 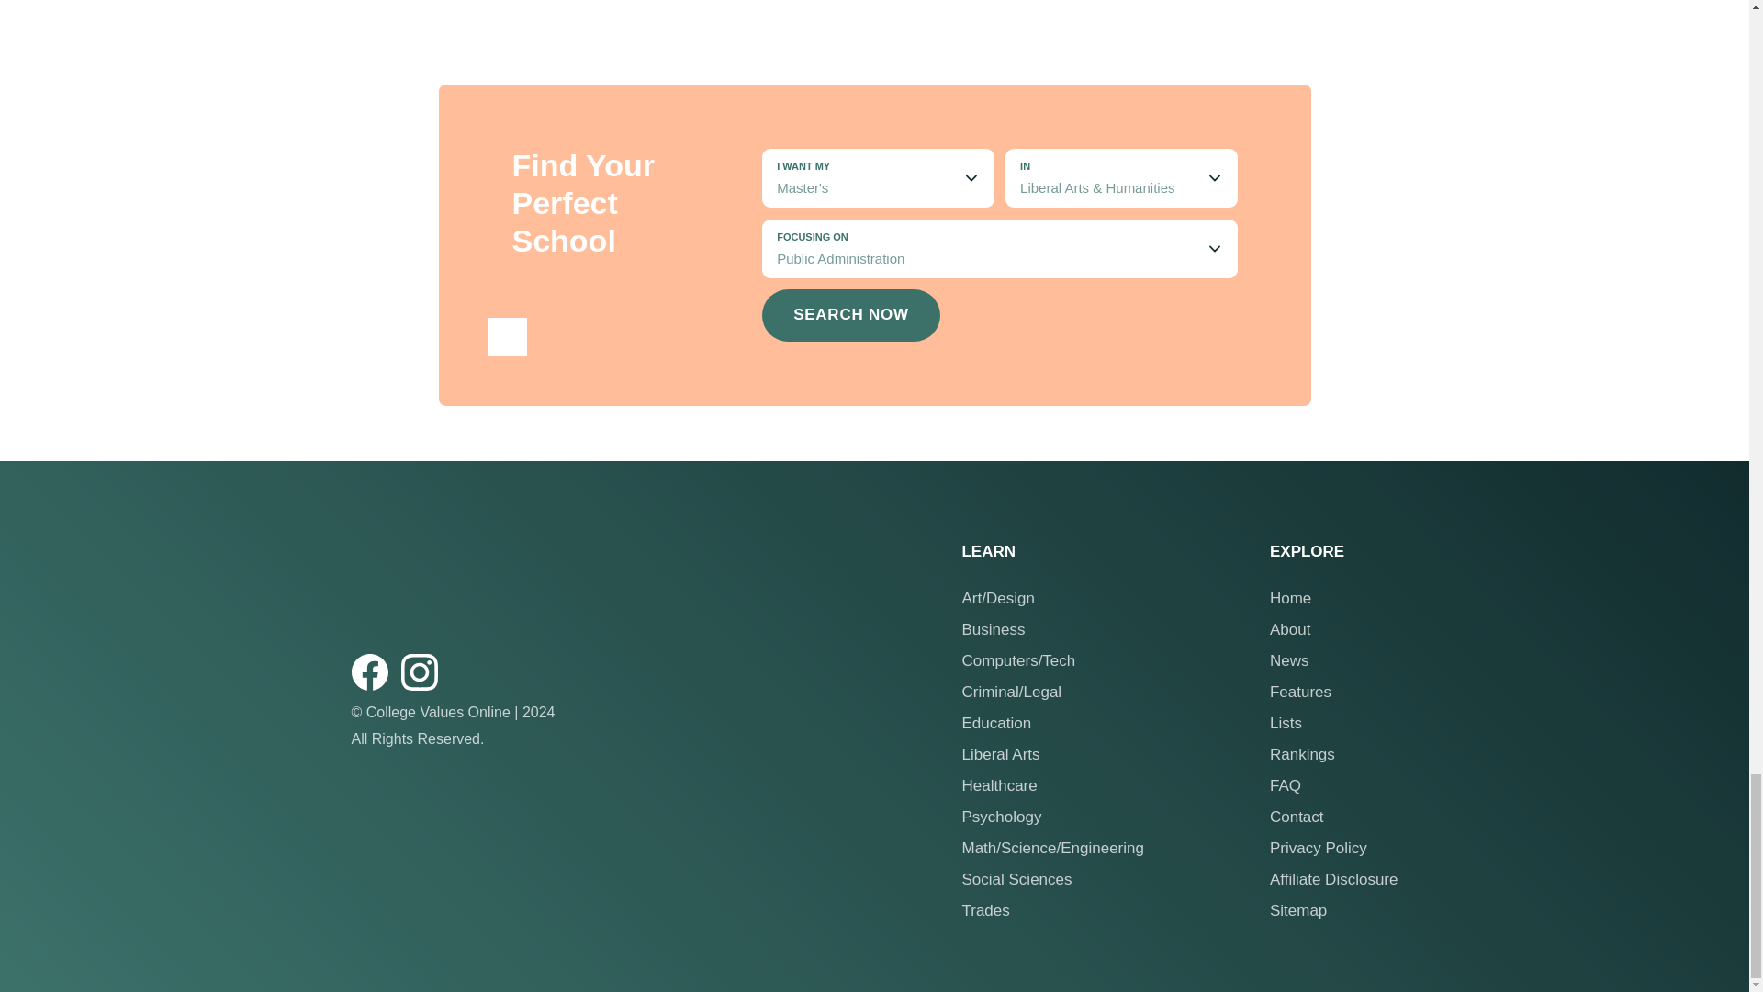 What do you see at coordinates (1051, 630) in the screenshot?
I see `Business` at bounding box center [1051, 630].